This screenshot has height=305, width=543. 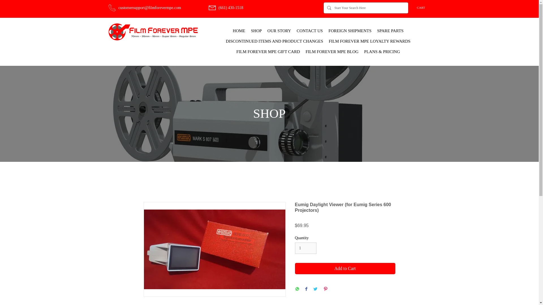 What do you see at coordinates (369, 41) in the screenshot?
I see `FILM FOREVER MPE LOYALTY REWARDS` at bounding box center [369, 41].